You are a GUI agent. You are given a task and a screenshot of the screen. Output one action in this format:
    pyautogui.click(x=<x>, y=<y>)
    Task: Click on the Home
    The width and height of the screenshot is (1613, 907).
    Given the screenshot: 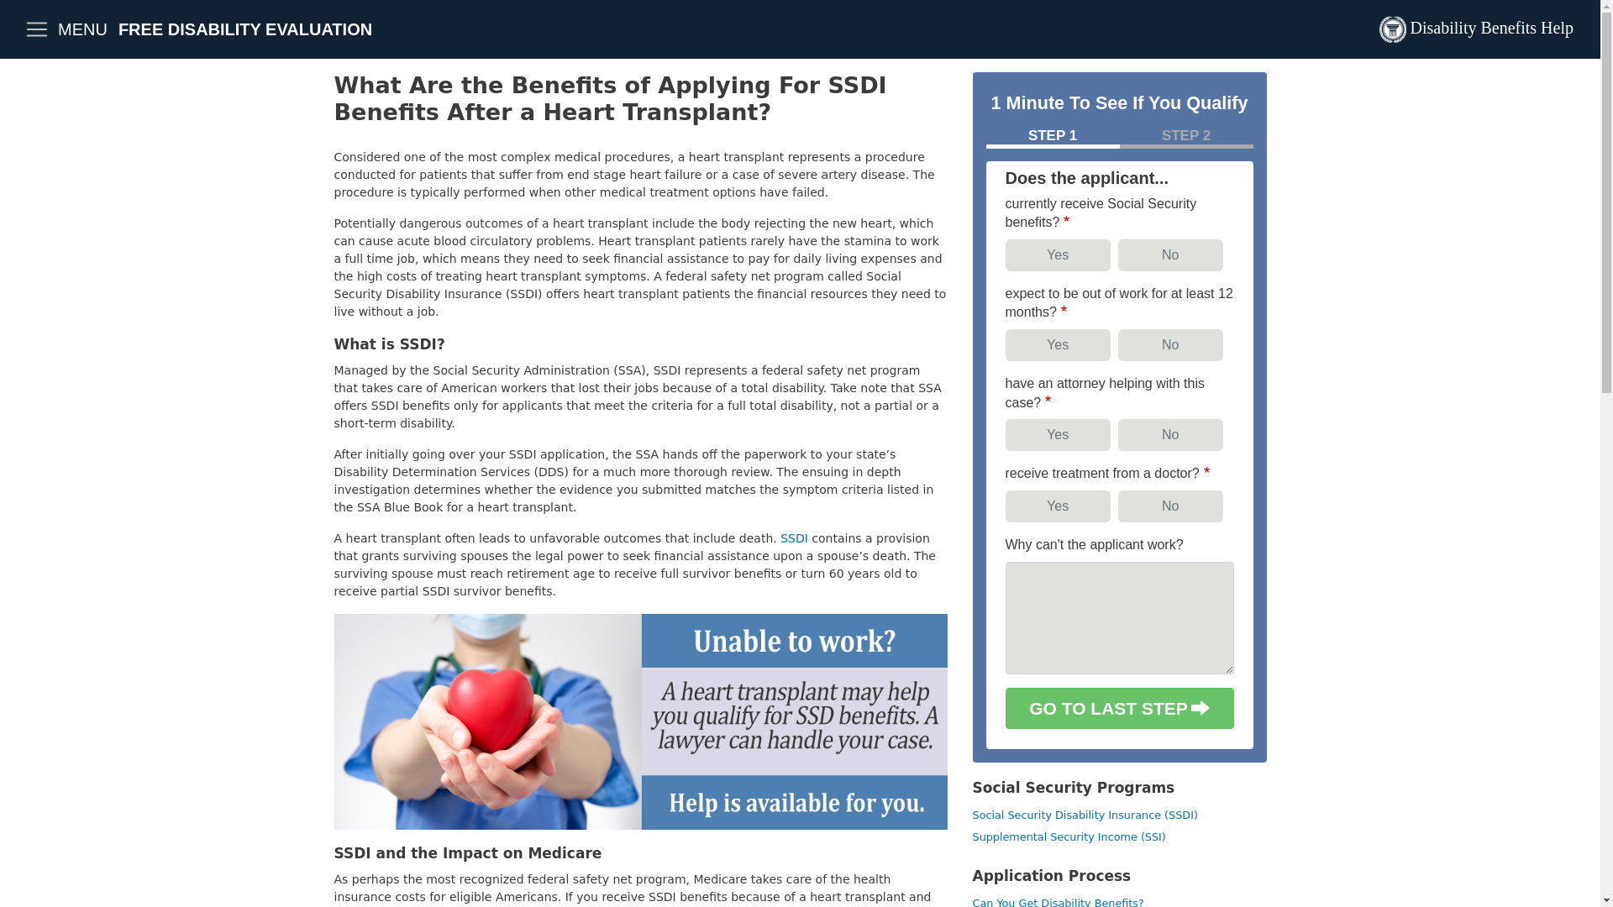 What is the action you would take?
    pyautogui.click(x=1476, y=29)
    